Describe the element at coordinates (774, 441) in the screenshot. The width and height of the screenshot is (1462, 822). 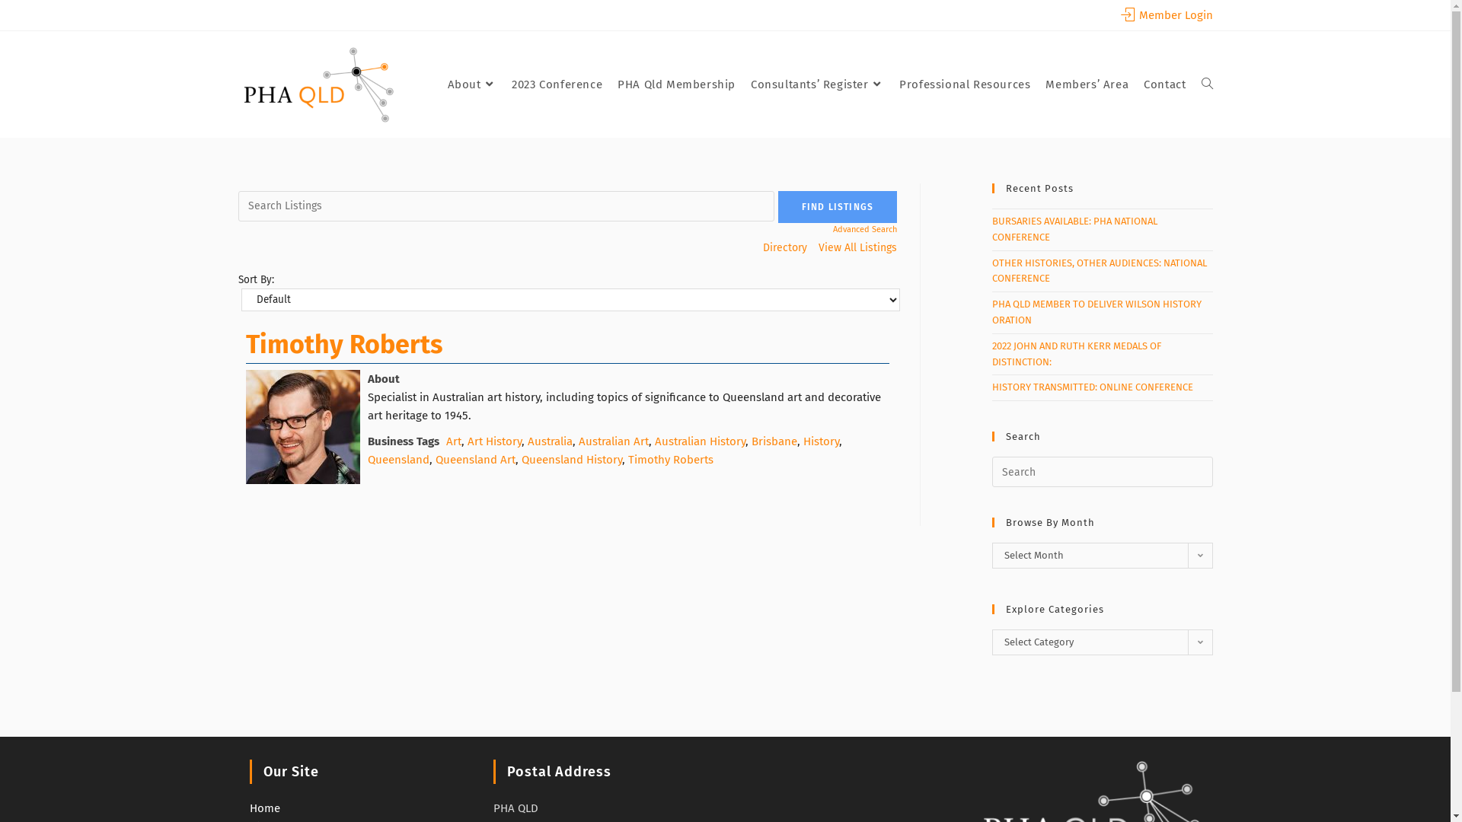
I see `Brisbane` at that location.